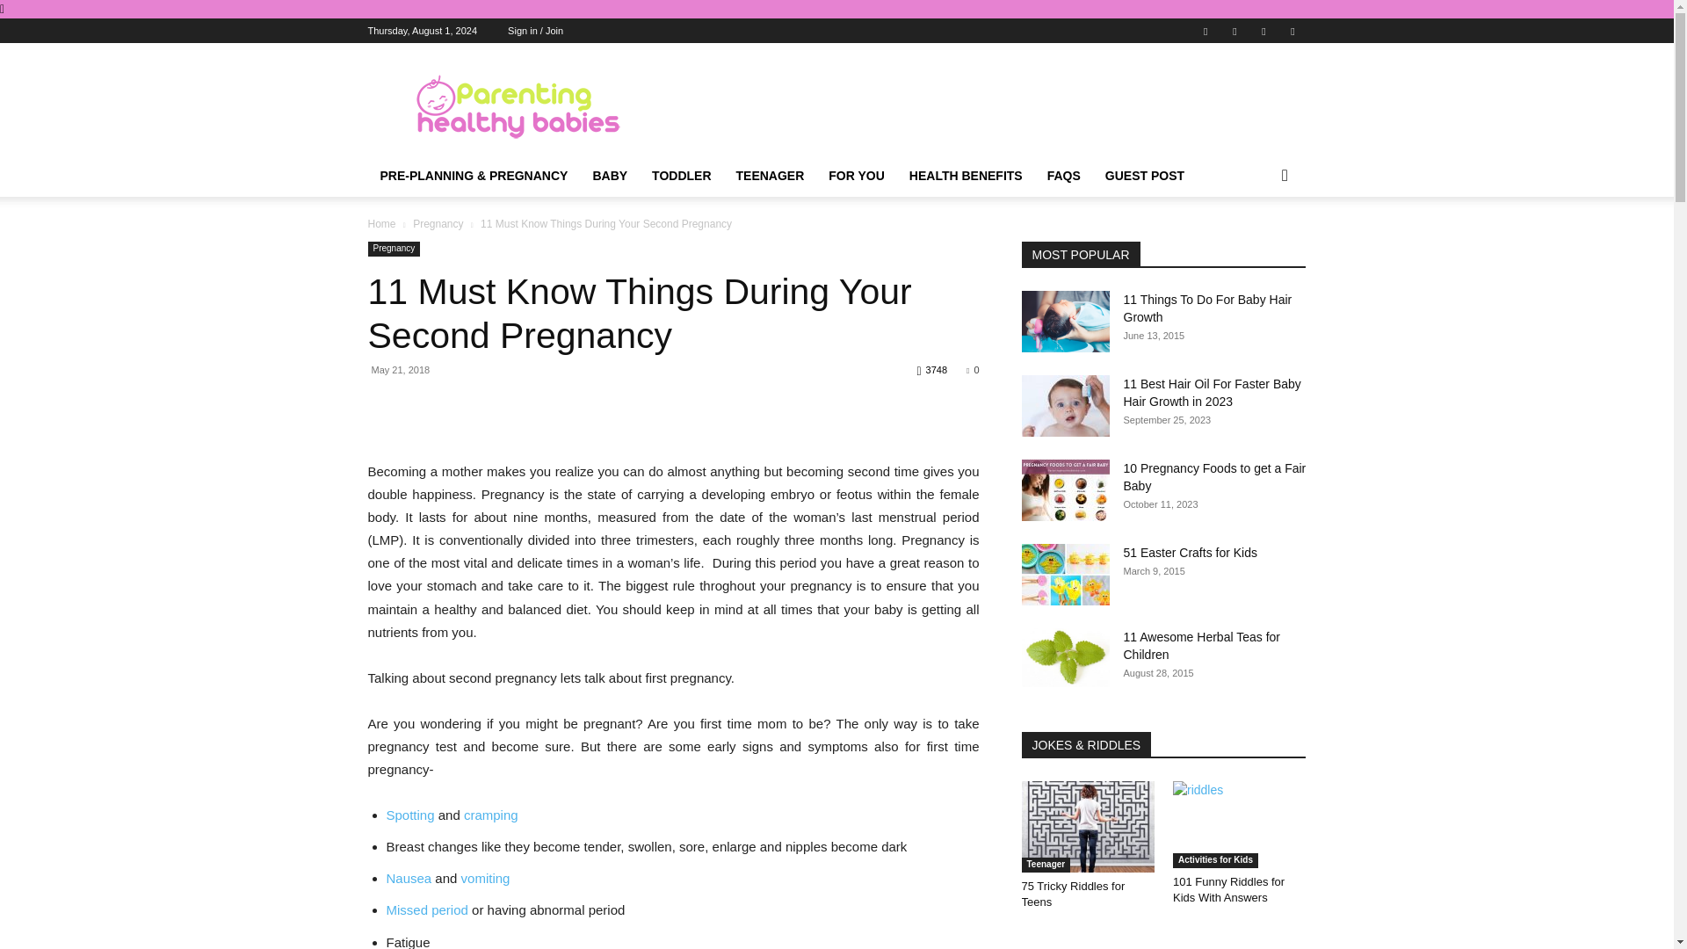 The width and height of the screenshot is (1687, 949). I want to click on FAQS, so click(1064, 176).